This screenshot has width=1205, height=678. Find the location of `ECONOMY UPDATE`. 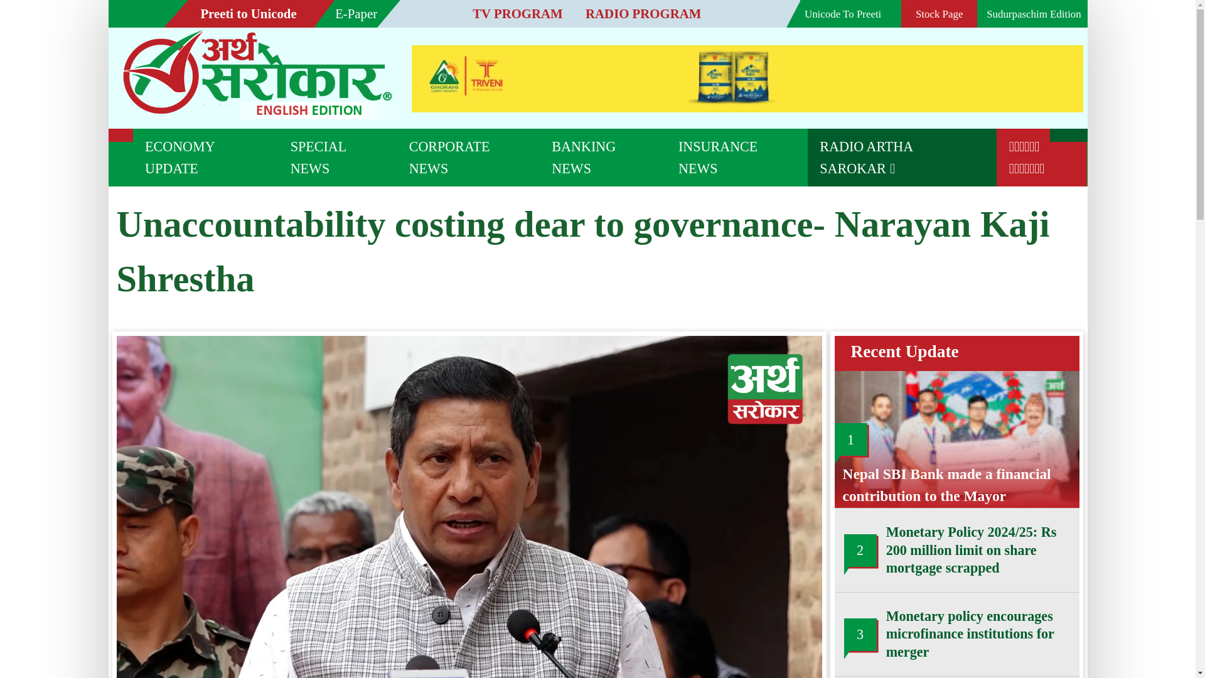

ECONOMY UPDATE is located at coordinates (158, 121).